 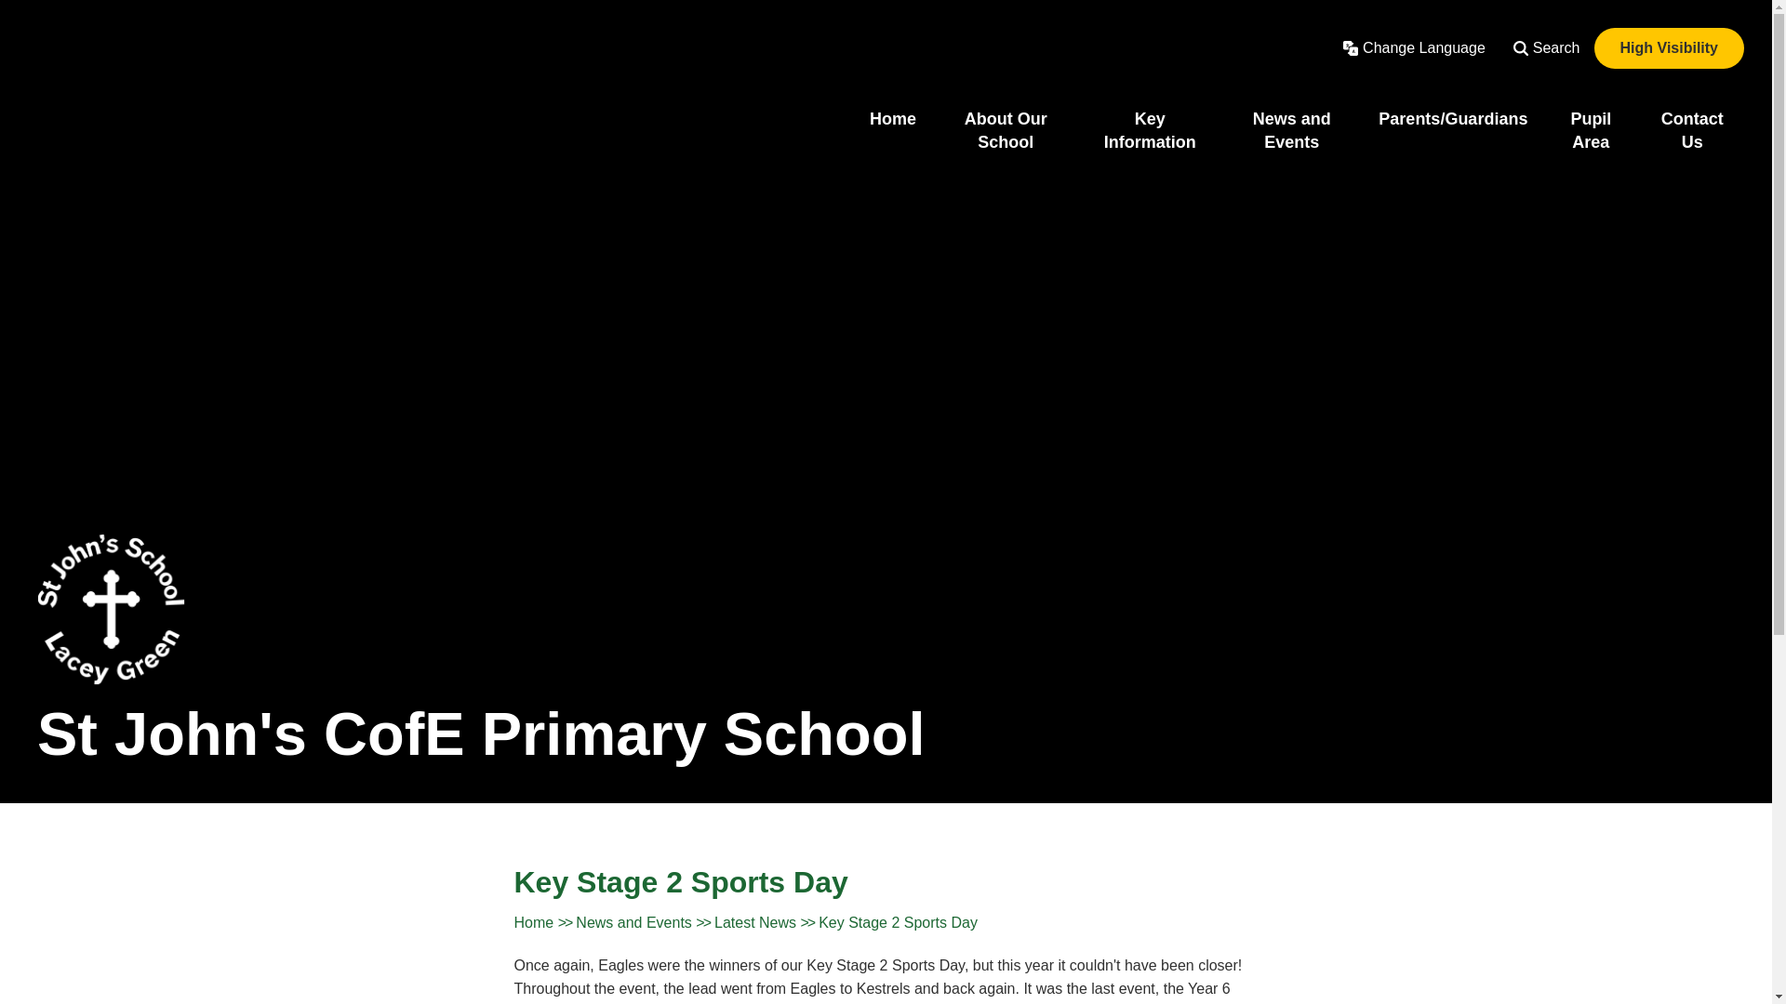 I want to click on Home Page, so click(x=112, y=610).